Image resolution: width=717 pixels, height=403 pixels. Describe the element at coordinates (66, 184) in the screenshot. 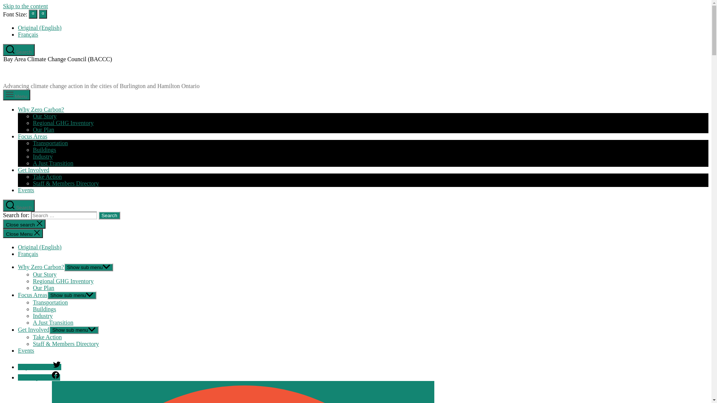

I see `Staff & Members Directory` at that location.